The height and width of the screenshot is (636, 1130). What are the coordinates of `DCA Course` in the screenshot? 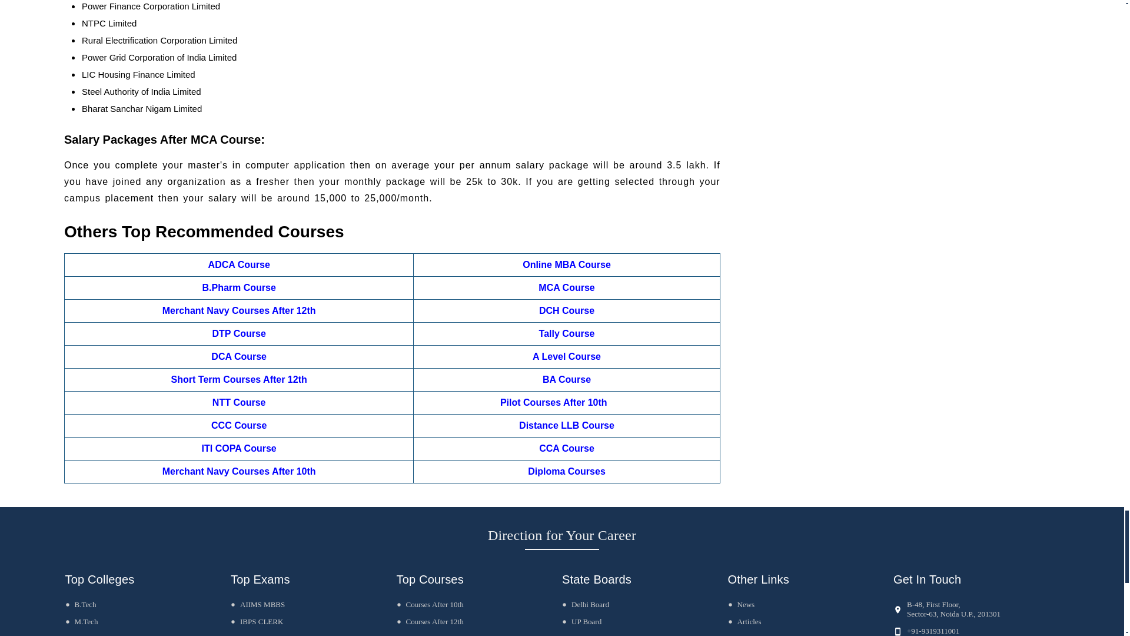 It's located at (239, 357).